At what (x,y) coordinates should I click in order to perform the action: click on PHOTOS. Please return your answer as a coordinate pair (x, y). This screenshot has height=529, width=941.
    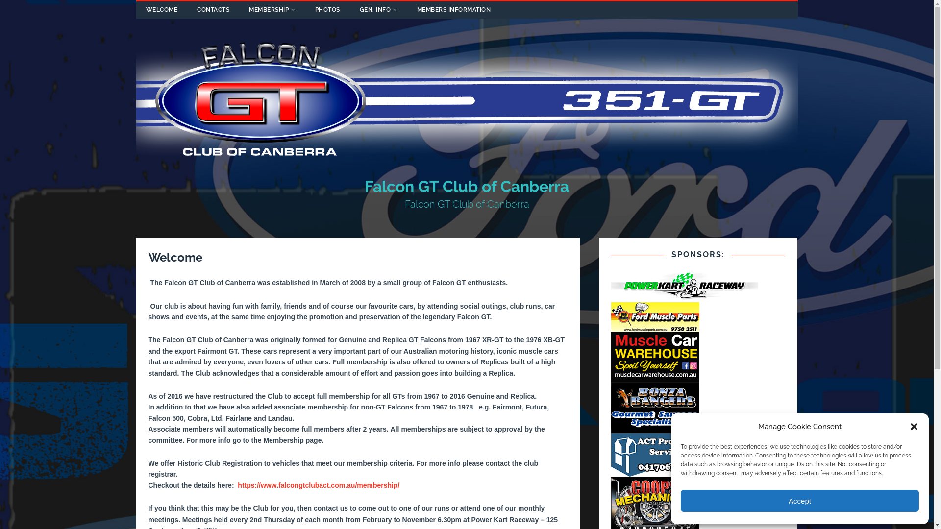
    Looking at the image, I should click on (327, 10).